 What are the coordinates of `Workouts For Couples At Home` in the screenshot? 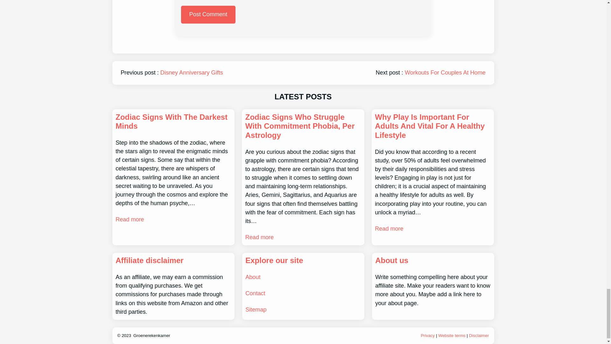 It's located at (445, 73).